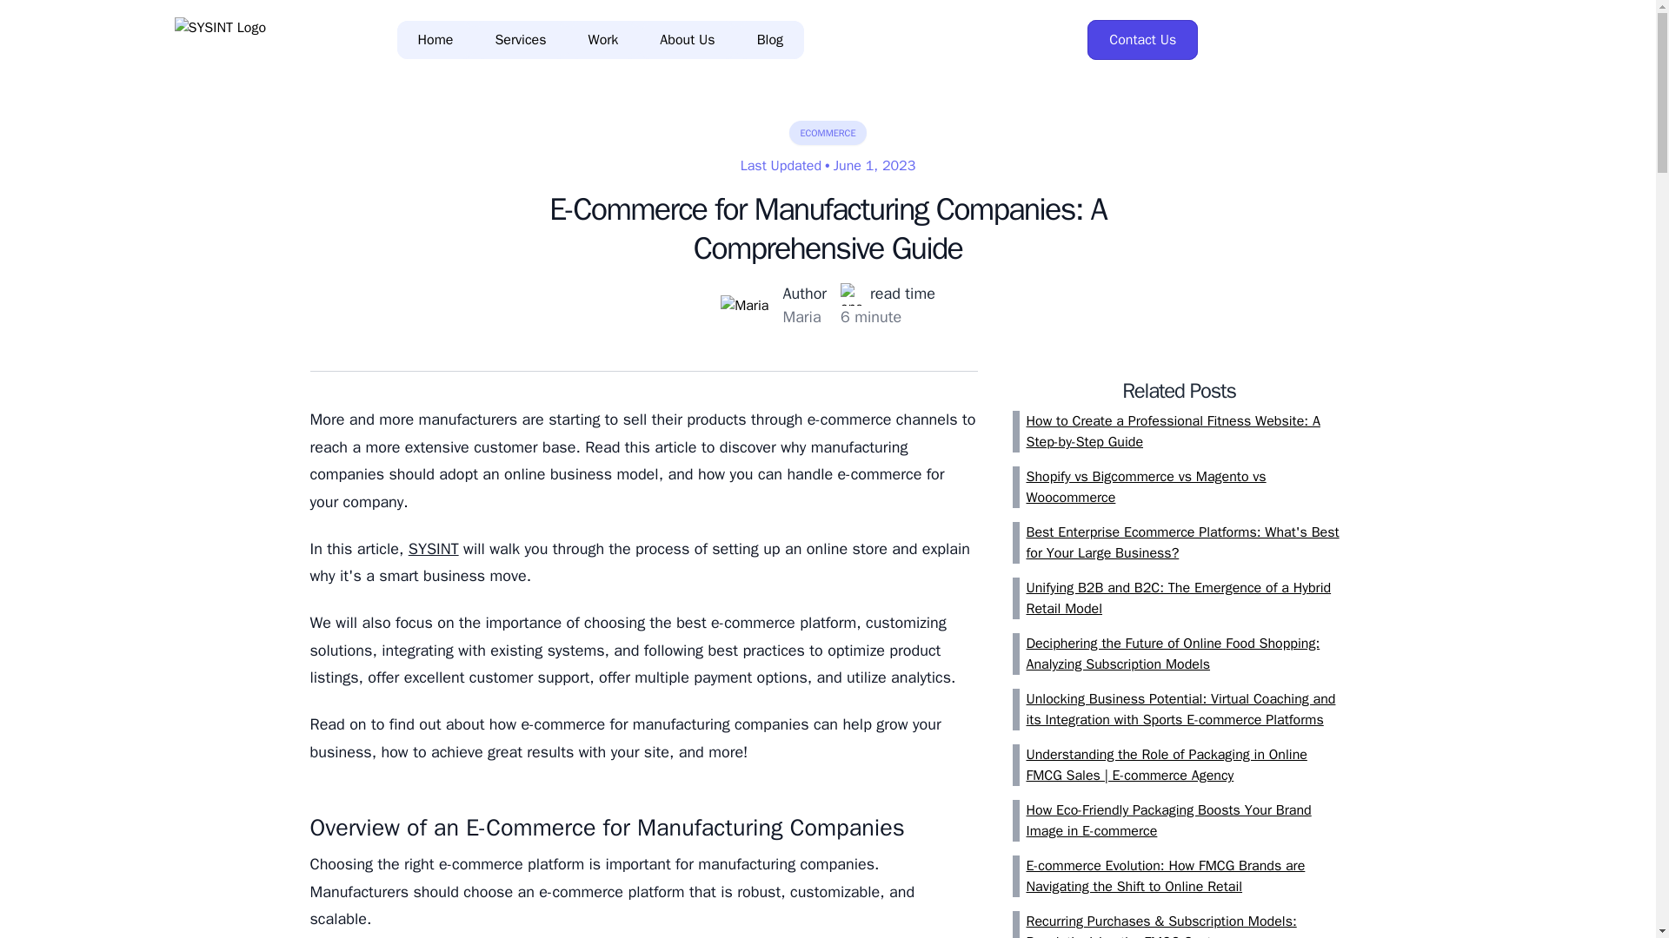 This screenshot has width=1669, height=938. I want to click on Work, so click(603, 40).